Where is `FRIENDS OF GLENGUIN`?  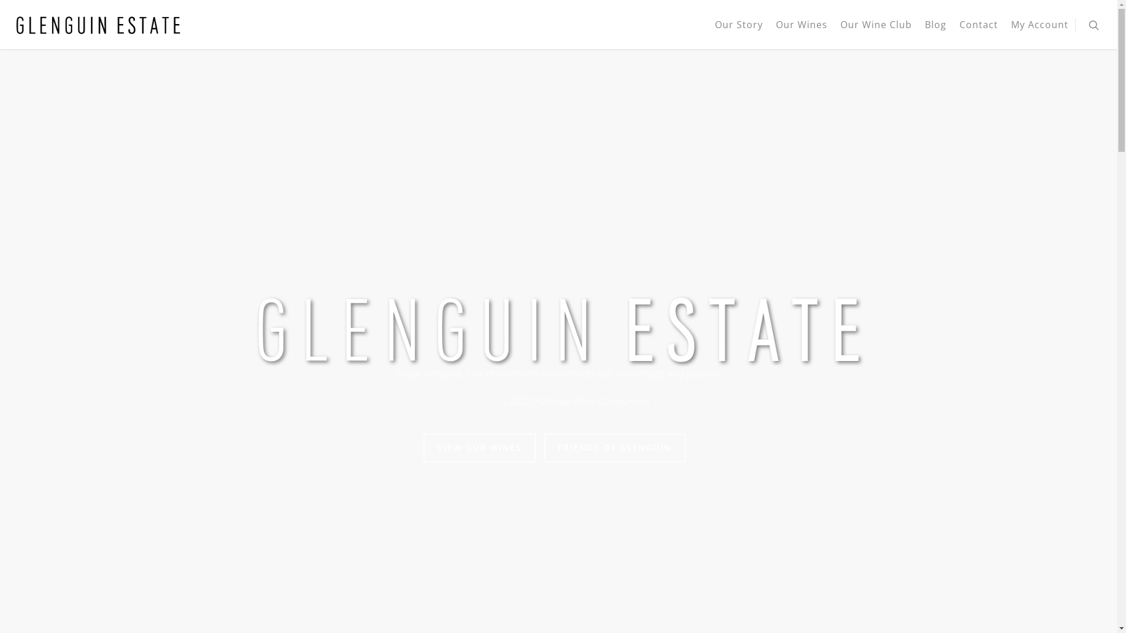 FRIENDS OF GLENGUIN is located at coordinates (615, 448).